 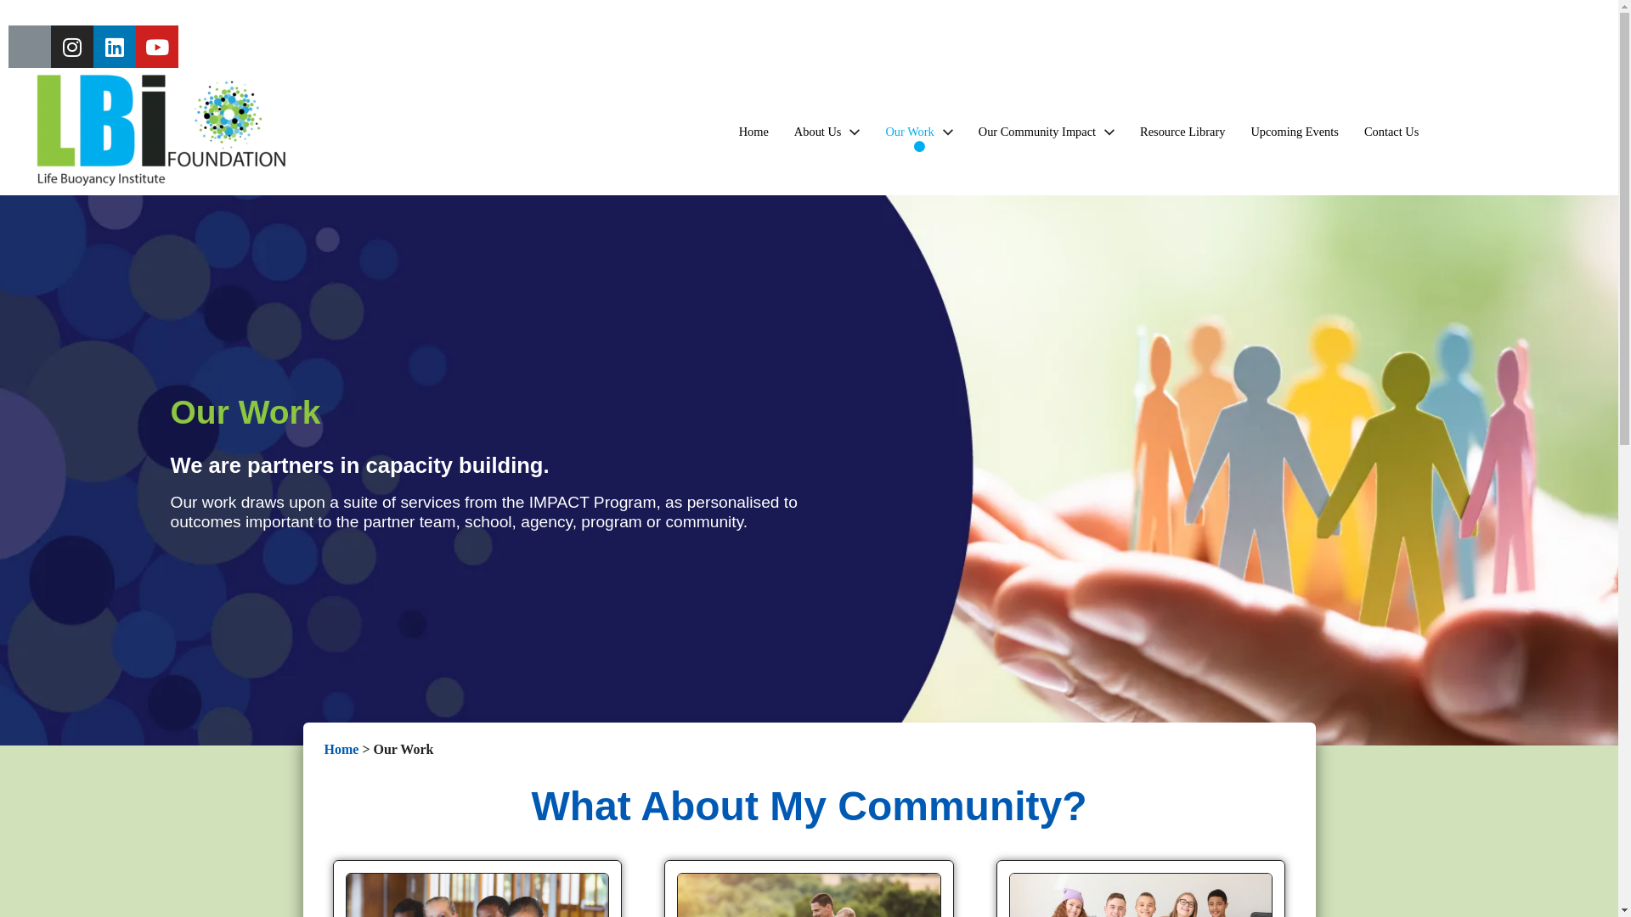 What do you see at coordinates (919, 132) in the screenshot?
I see `Our Work` at bounding box center [919, 132].